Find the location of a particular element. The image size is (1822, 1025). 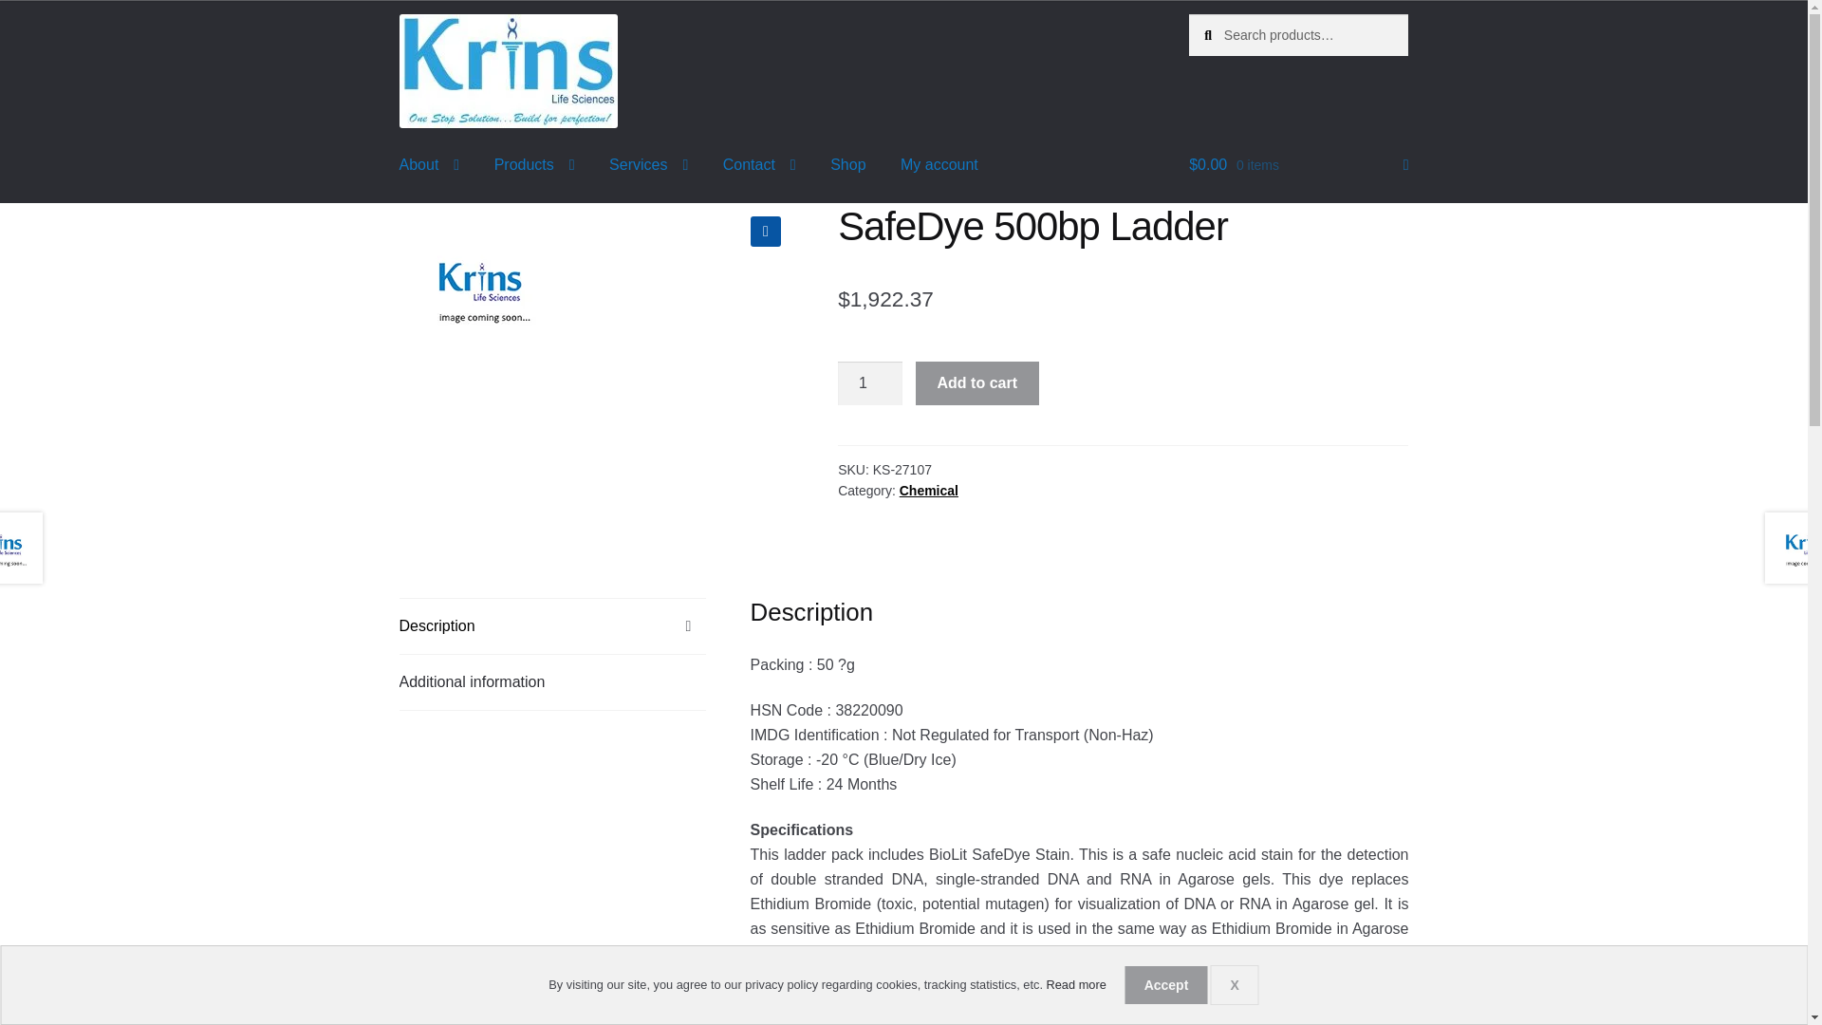

X is located at coordinates (1235, 985).